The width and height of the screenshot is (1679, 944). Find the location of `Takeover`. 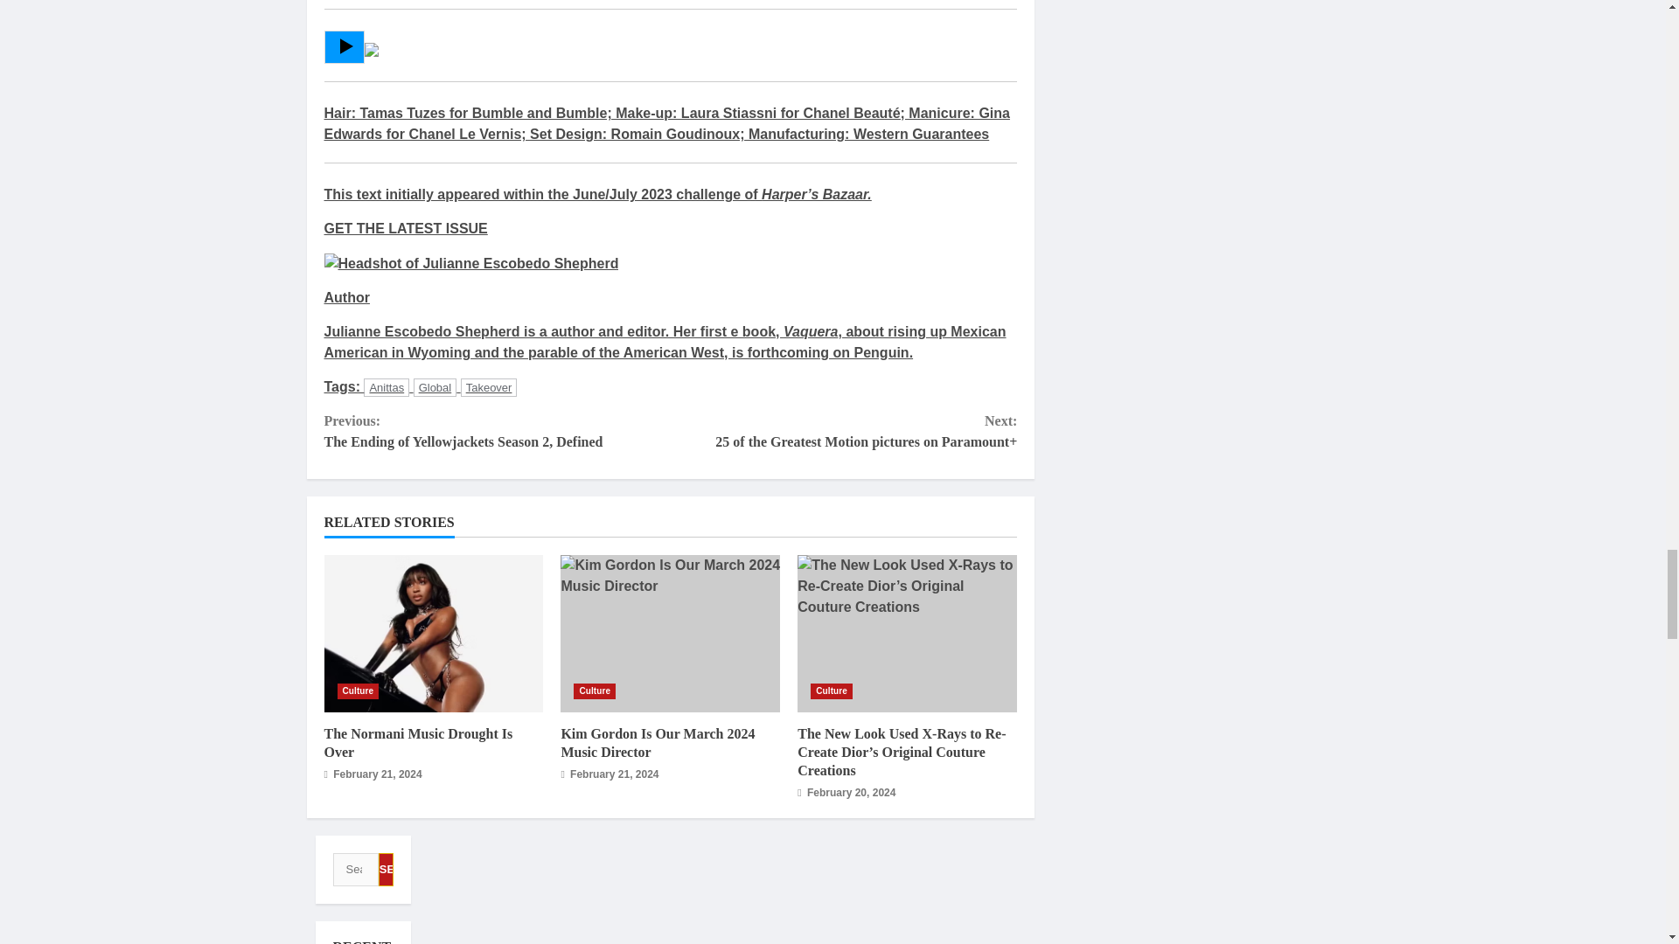

Takeover is located at coordinates (832, 691).